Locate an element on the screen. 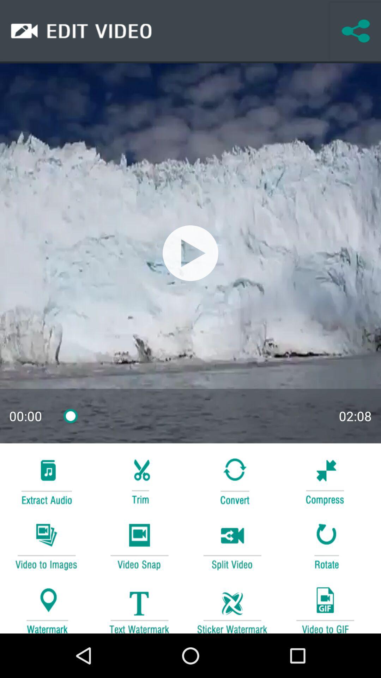 Image resolution: width=381 pixels, height=678 pixels. play the option is located at coordinates (190, 253).